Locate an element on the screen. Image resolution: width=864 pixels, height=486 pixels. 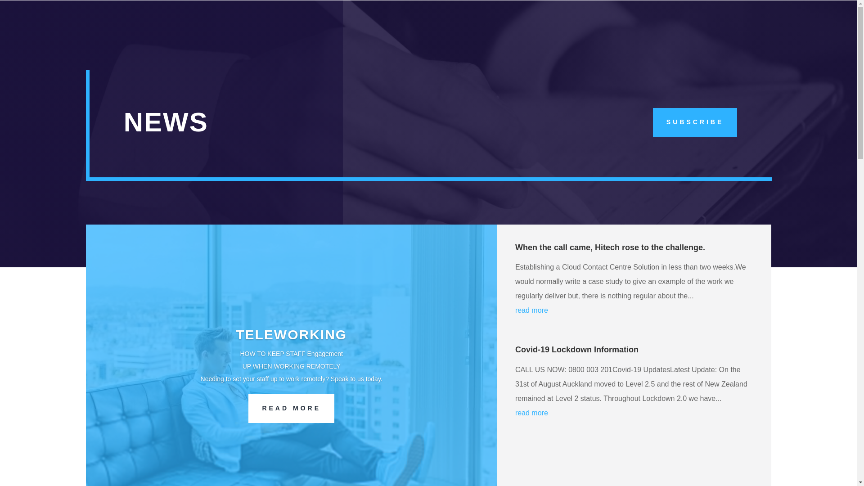
Covid-19 Lockdown Information is located at coordinates (576, 349).